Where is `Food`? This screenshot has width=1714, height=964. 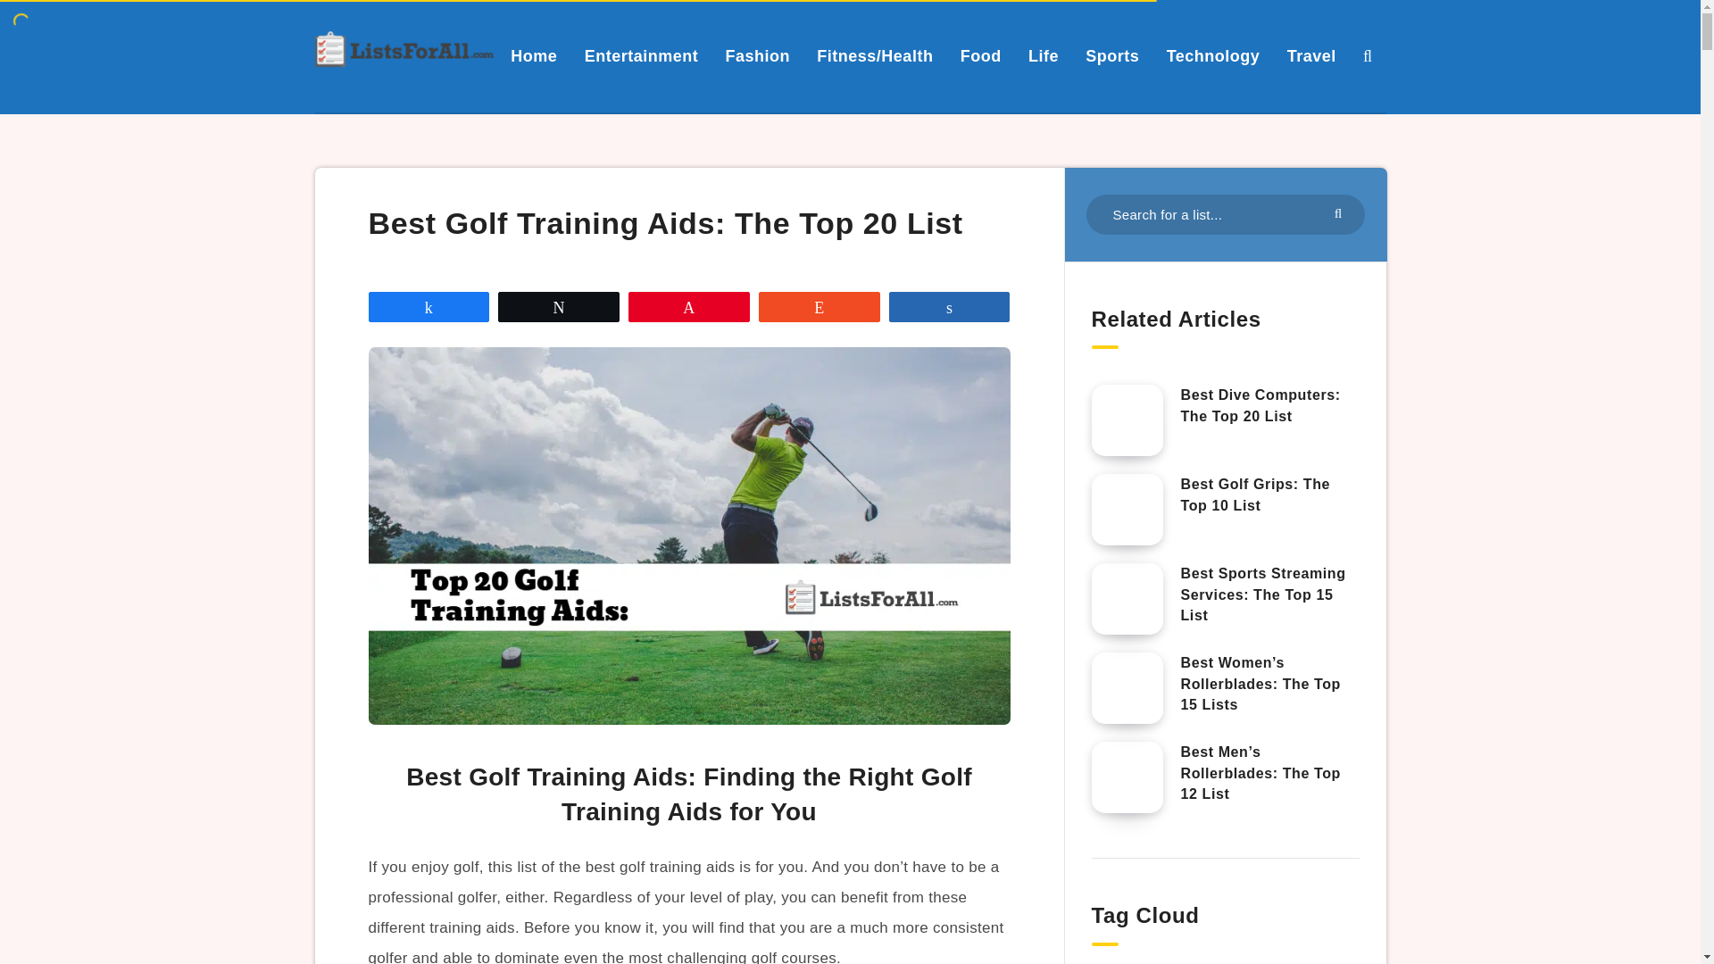
Food is located at coordinates (980, 55).